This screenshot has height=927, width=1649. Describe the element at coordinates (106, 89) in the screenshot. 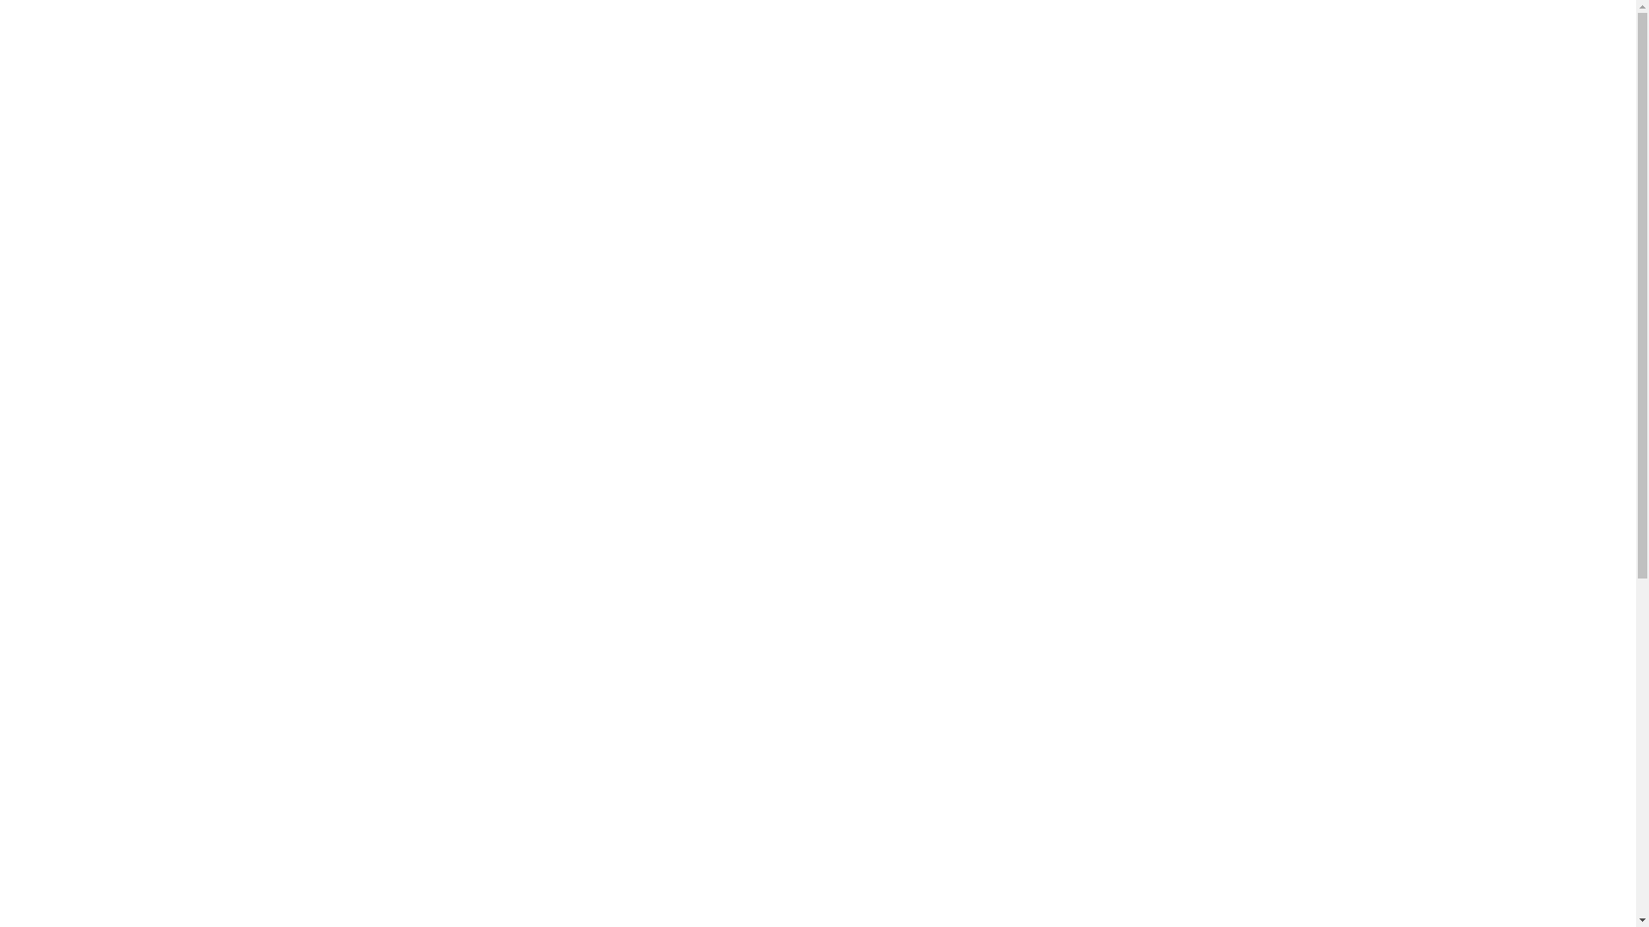

I see `Dorpszicht` at that location.